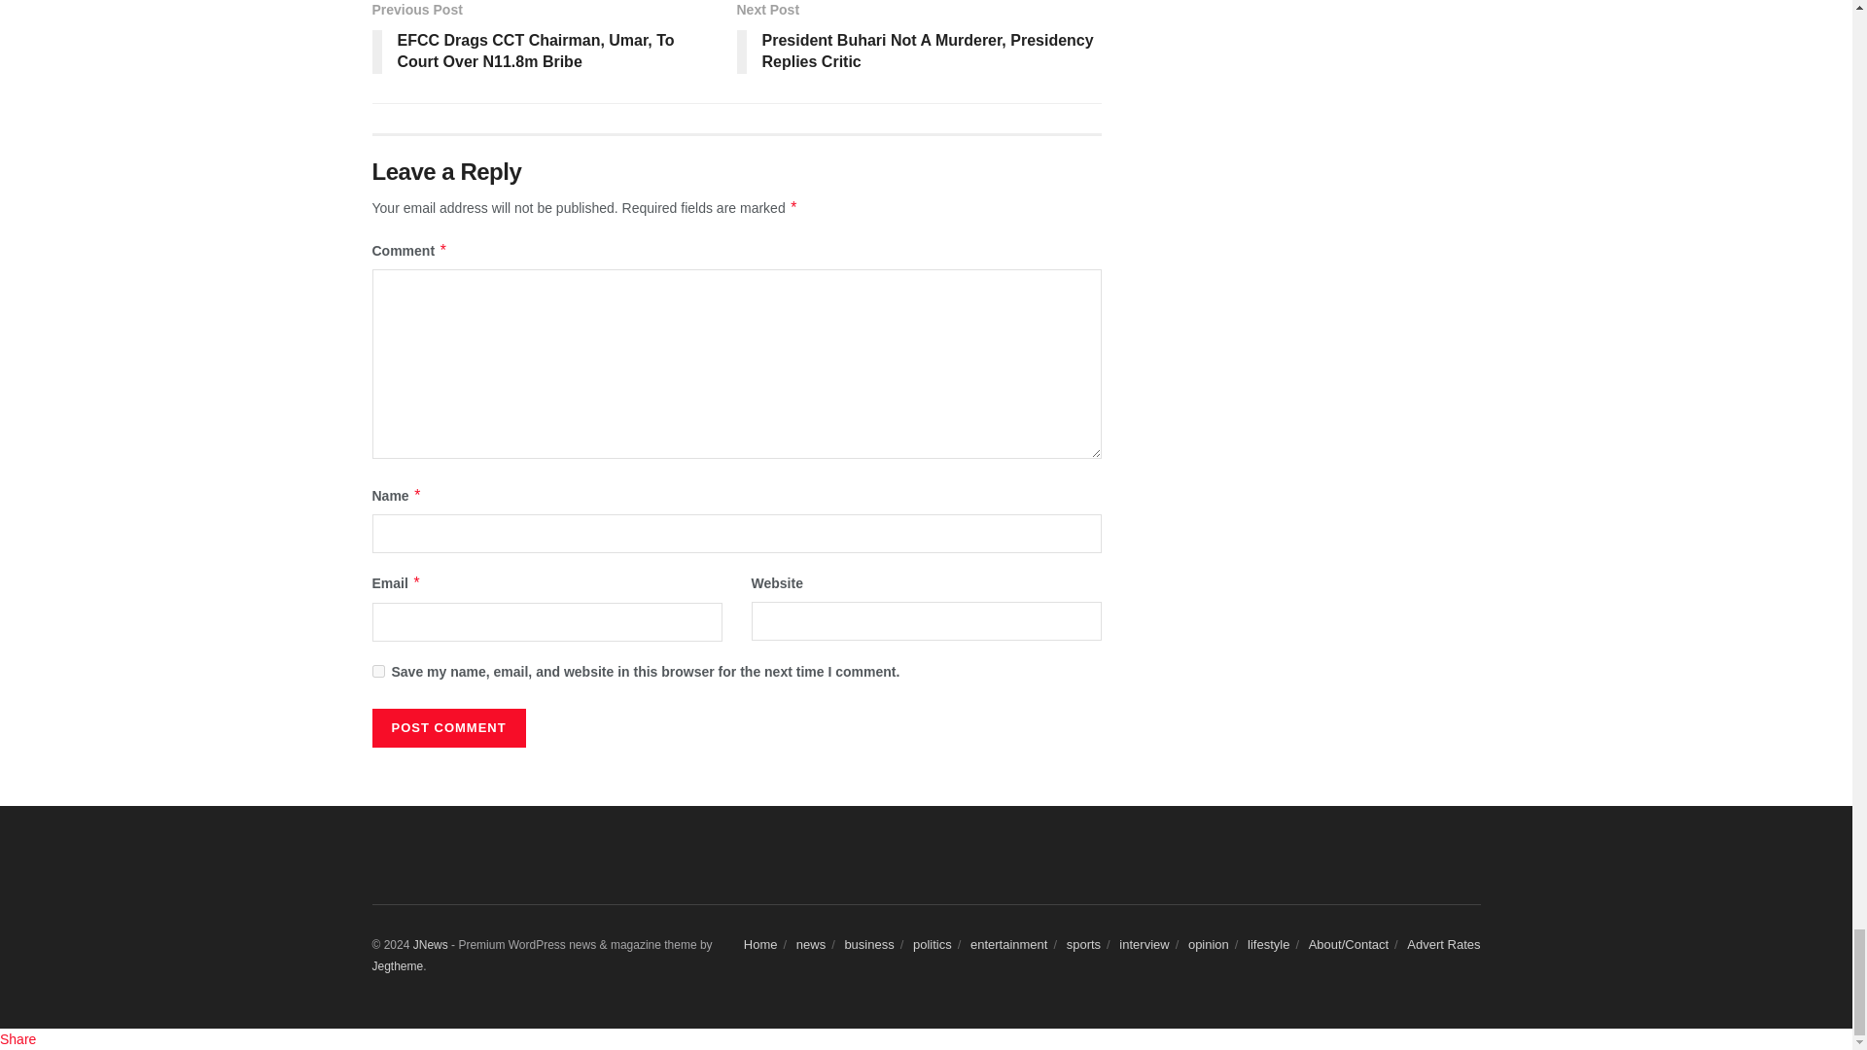 Image resolution: width=1867 pixels, height=1050 pixels. Describe the element at coordinates (377, 671) in the screenshot. I see `yes` at that location.